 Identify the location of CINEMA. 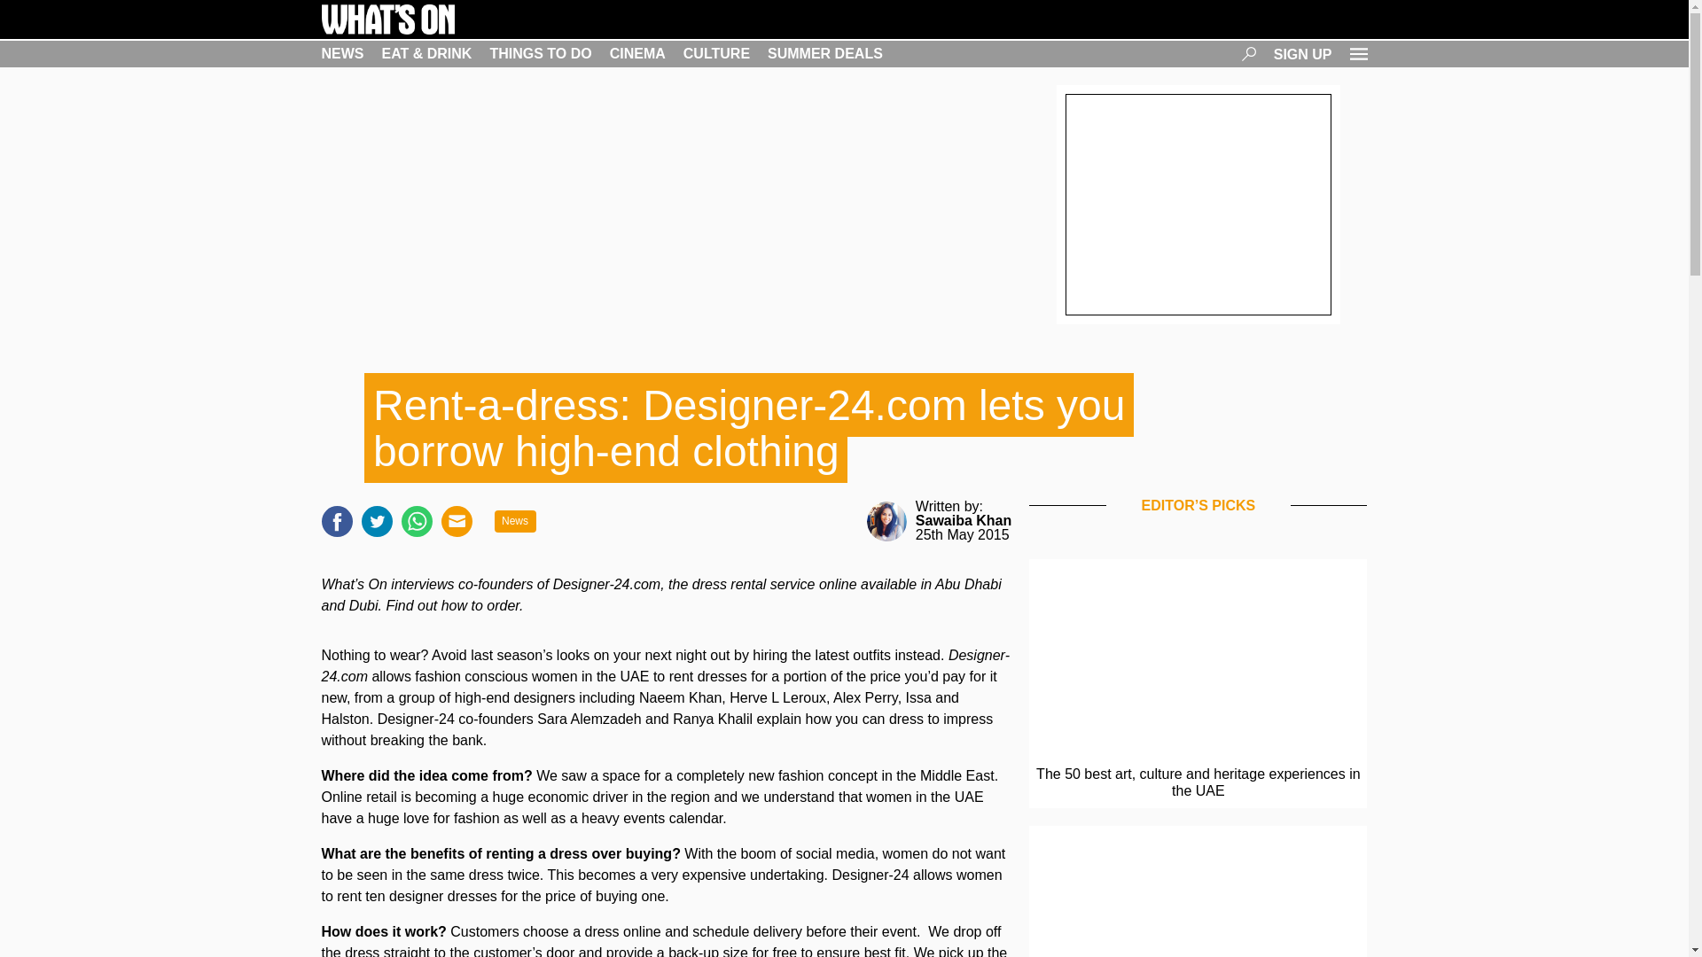
(636, 53).